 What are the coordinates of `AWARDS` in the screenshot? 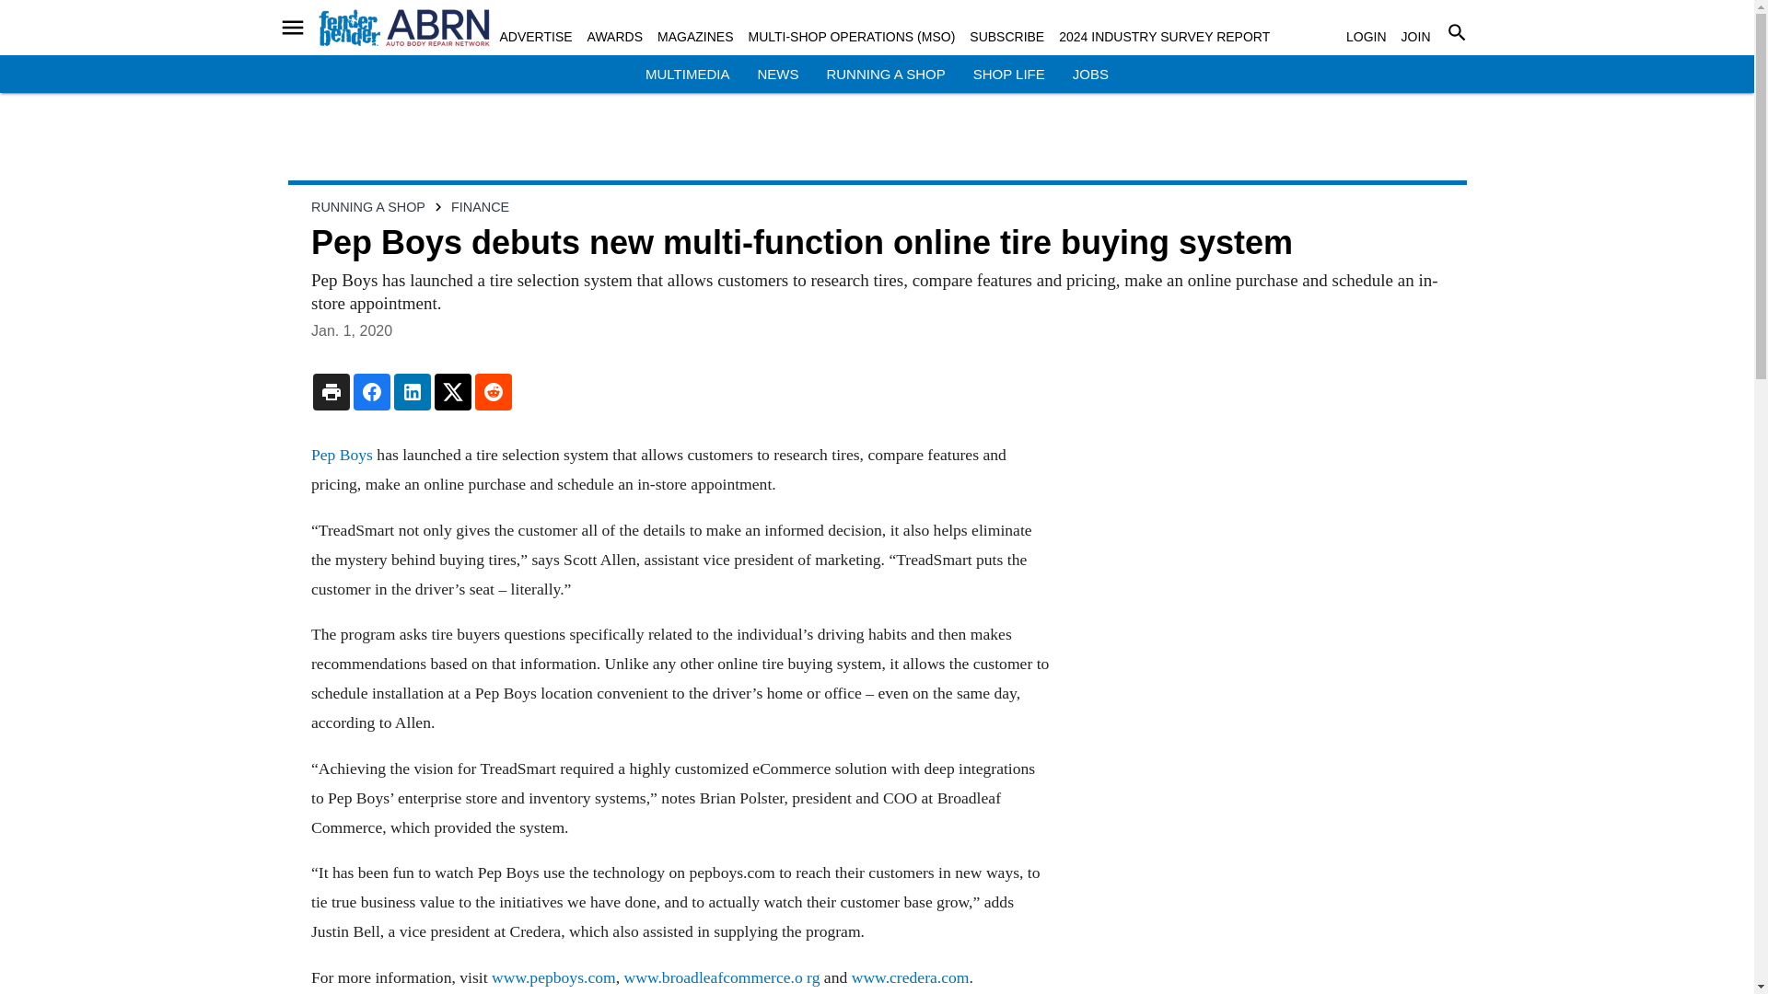 It's located at (615, 37).